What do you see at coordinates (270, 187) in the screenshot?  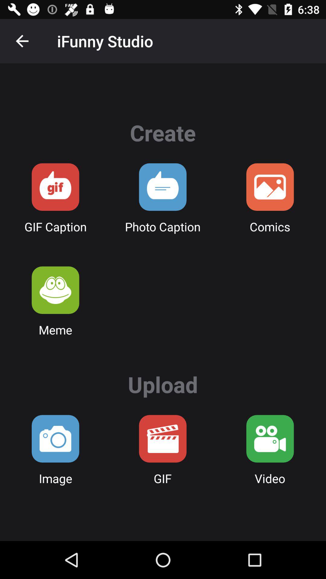 I see `comic option` at bounding box center [270, 187].